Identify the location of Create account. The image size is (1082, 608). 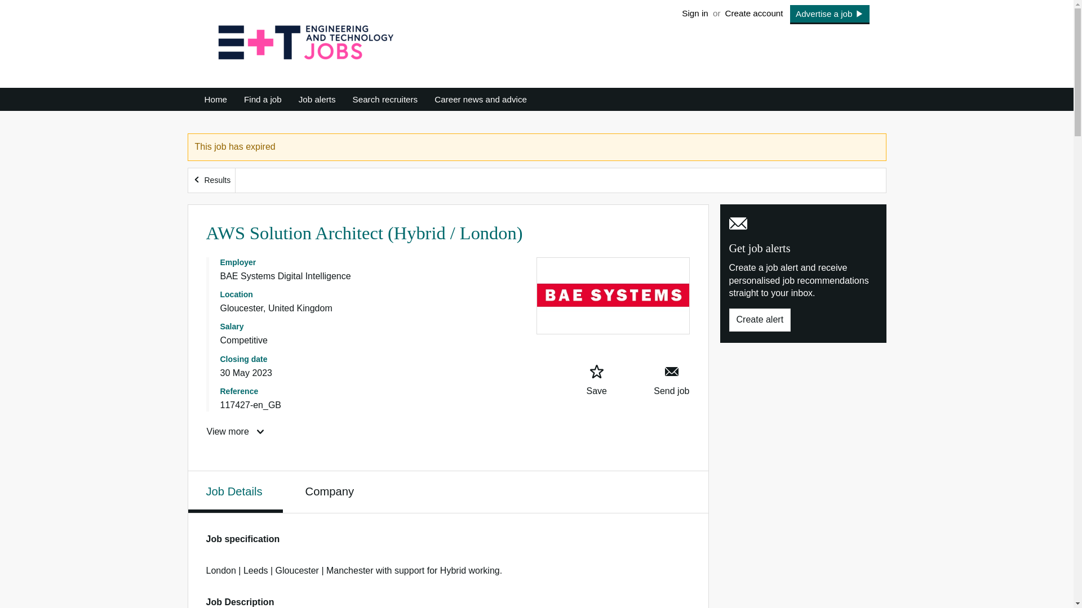
(754, 12).